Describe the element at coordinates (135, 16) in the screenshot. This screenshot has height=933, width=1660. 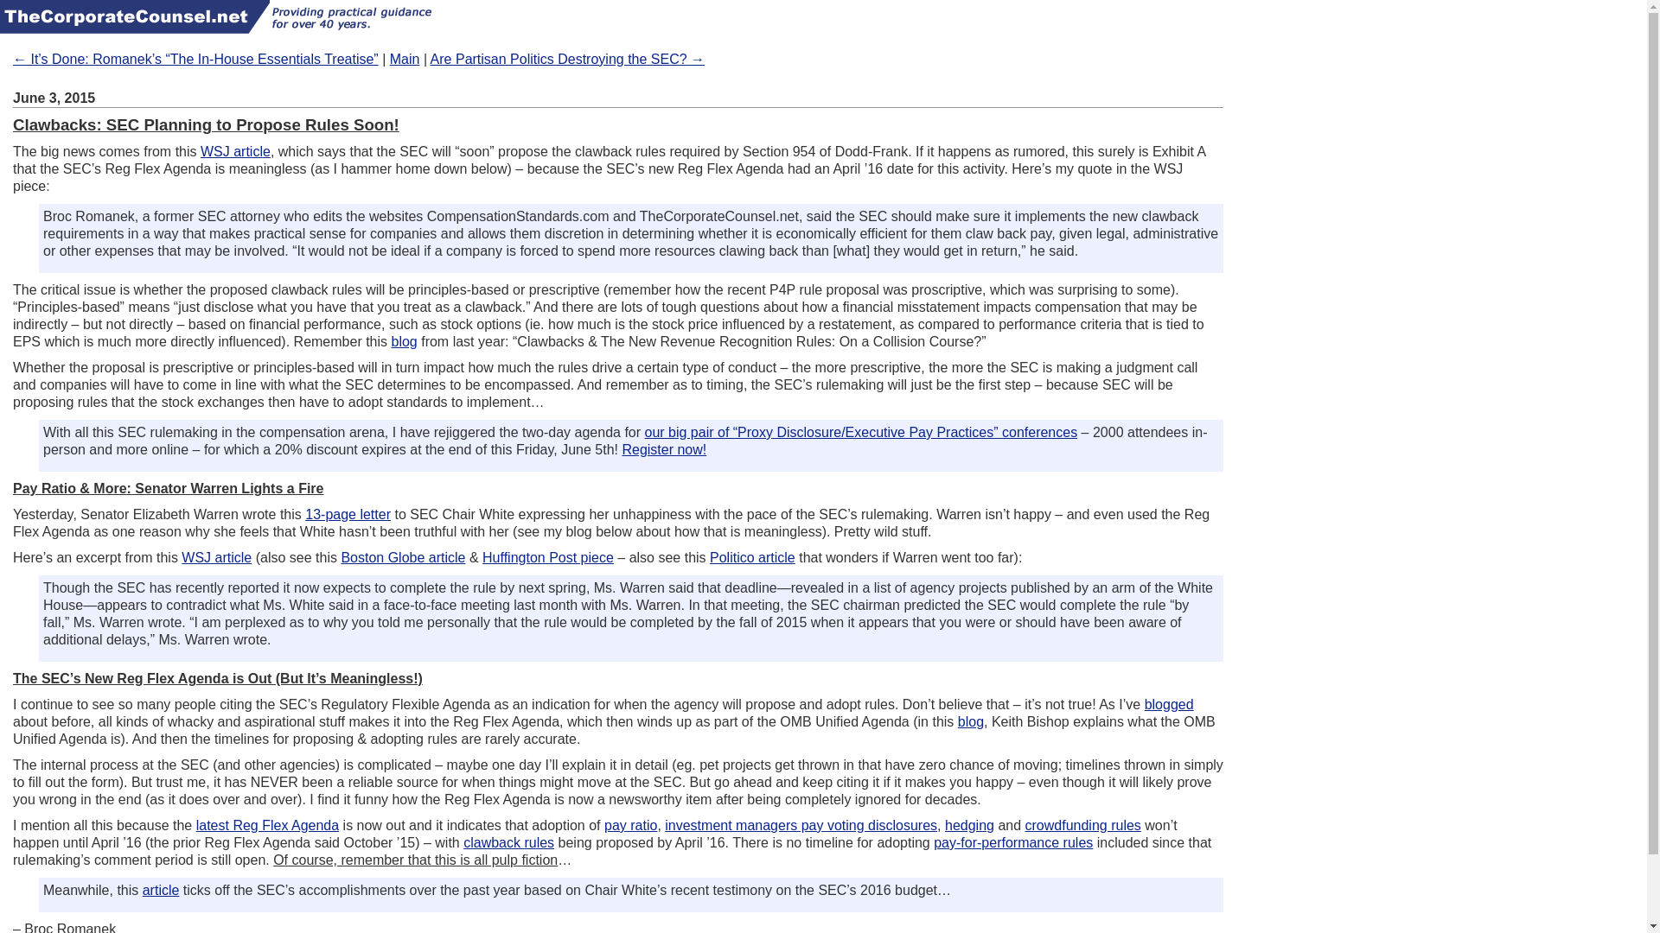
I see `TheCorporateCounsel.net` at that location.